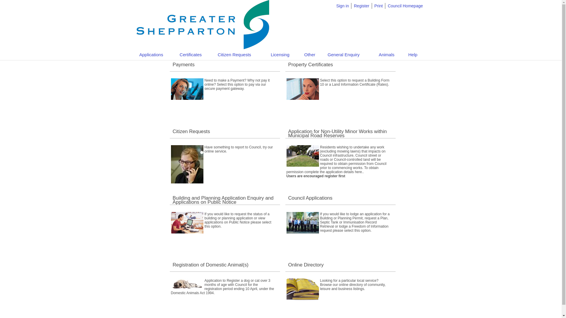  Describe the element at coordinates (234, 55) in the screenshot. I see `Citizen Requests` at that location.